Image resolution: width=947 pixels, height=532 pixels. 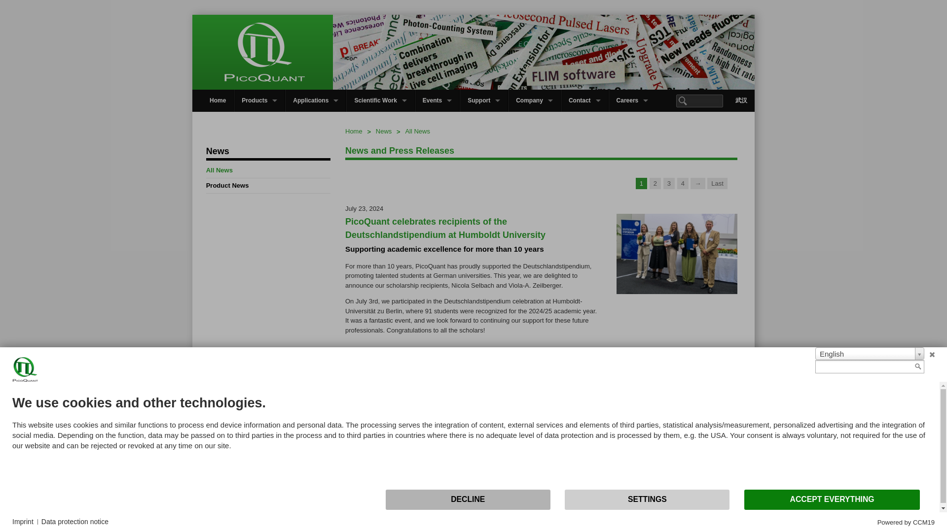 What do you see at coordinates (259, 100) in the screenshot?
I see `Products` at bounding box center [259, 100].